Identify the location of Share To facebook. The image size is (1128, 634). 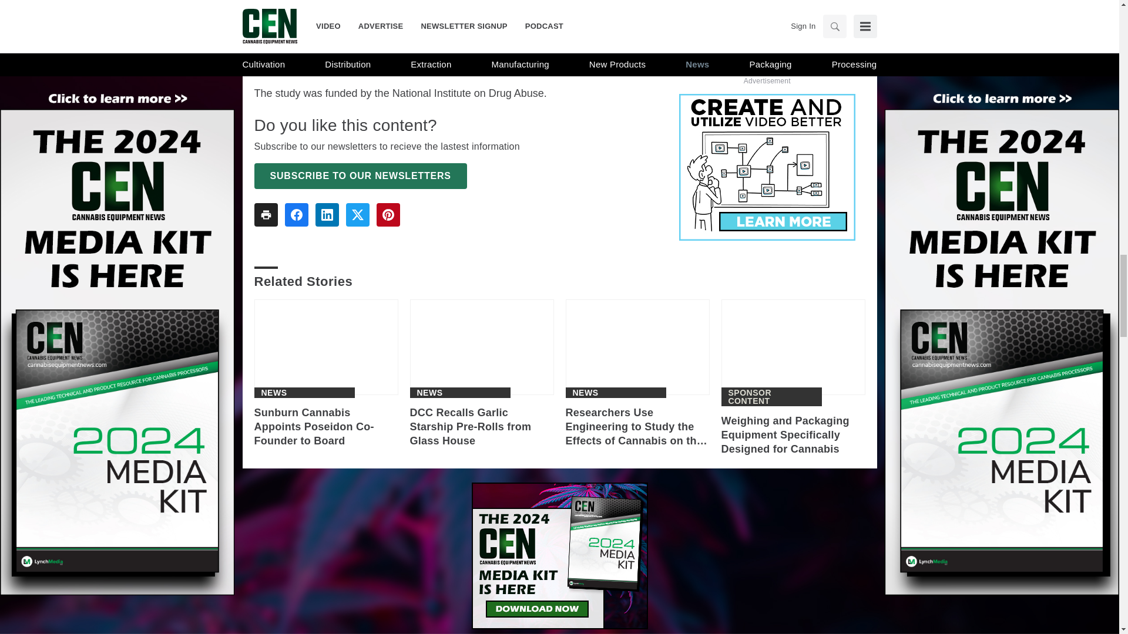
(296, 214).